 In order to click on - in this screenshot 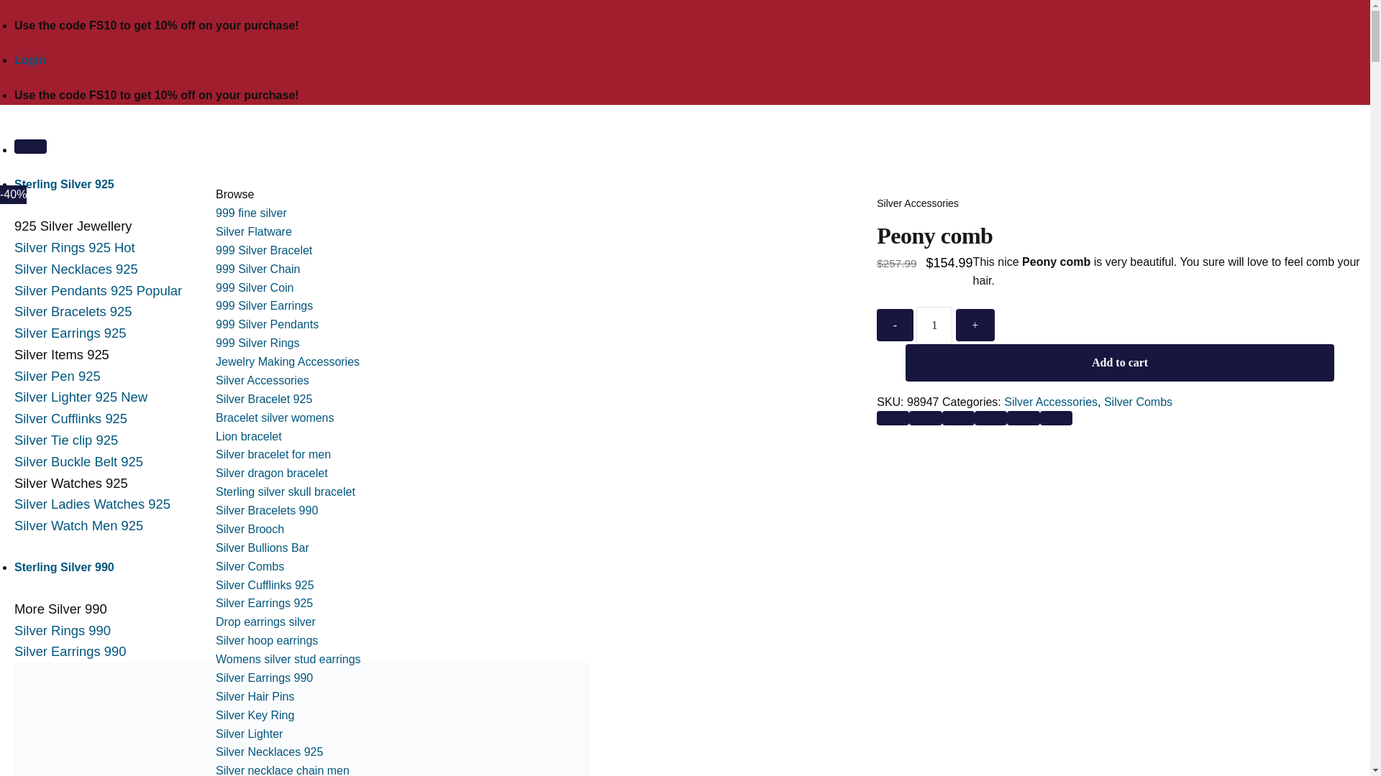, I will do `click(895, 325)`.